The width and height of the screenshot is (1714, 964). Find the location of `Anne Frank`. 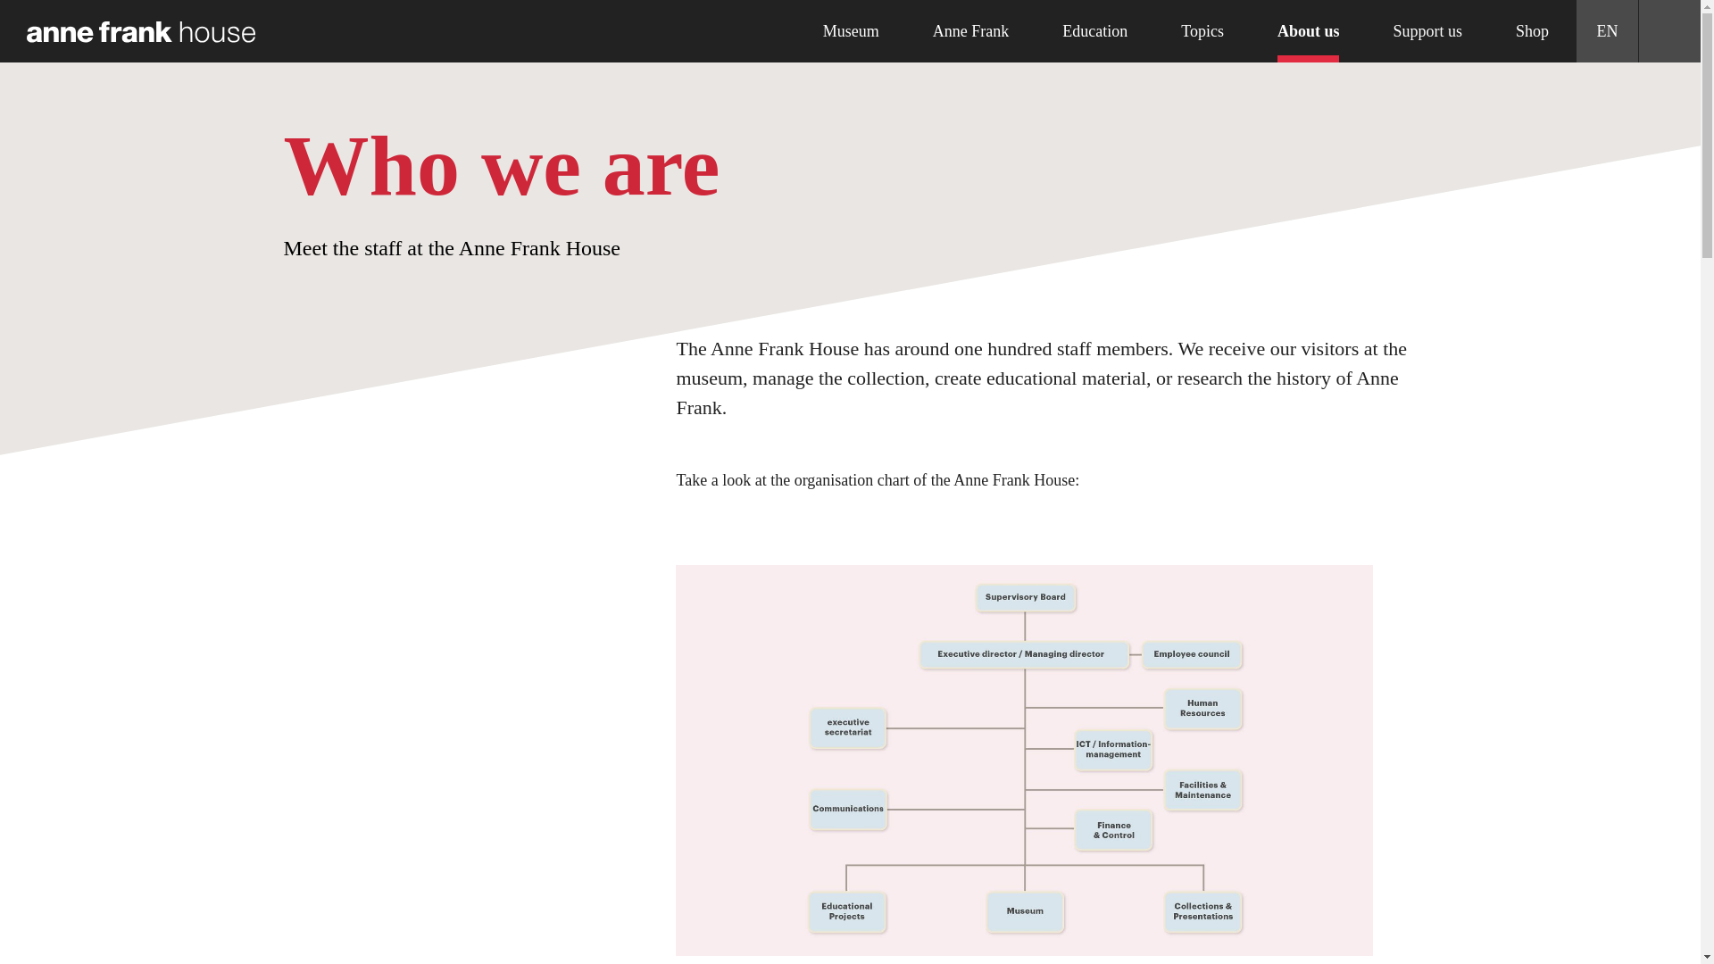

Anne Frank is located at coordinates (970, 31).